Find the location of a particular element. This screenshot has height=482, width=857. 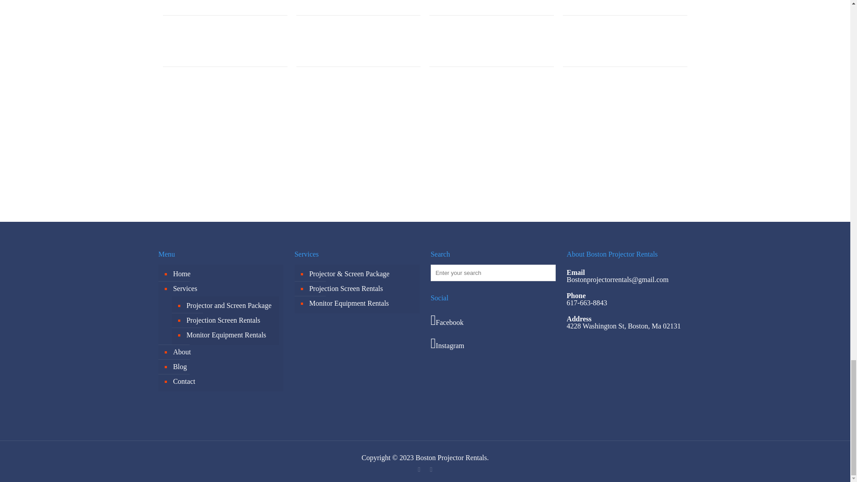

Contact is located at coordinates (225, 382).